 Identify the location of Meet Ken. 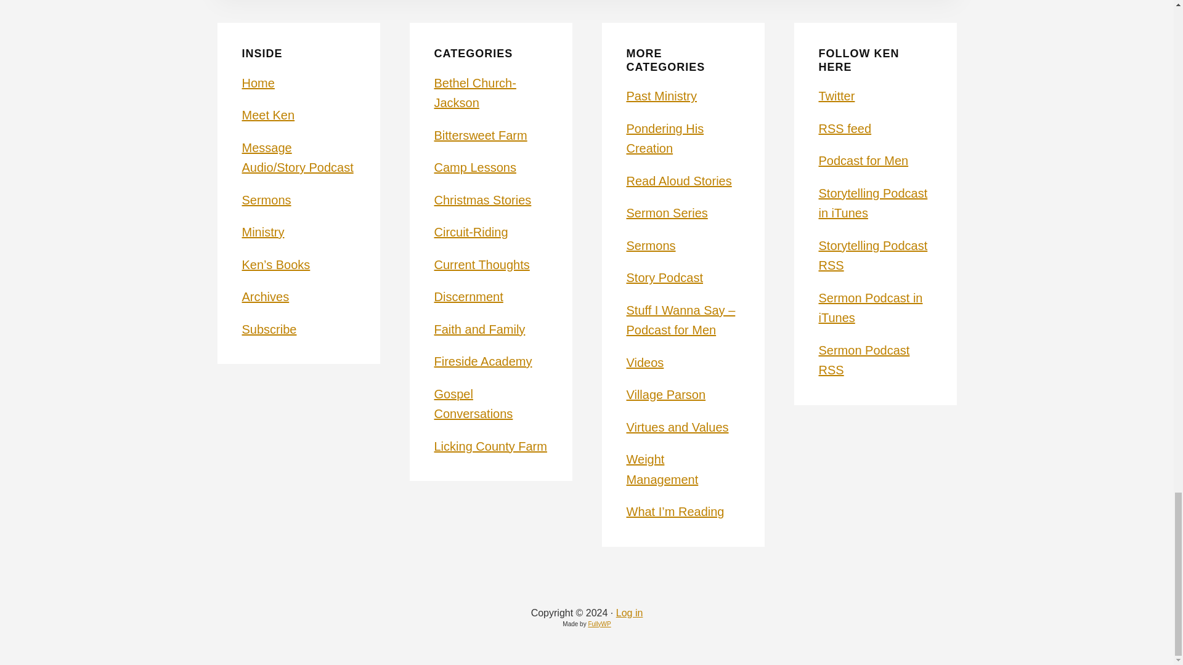
(267, 115).